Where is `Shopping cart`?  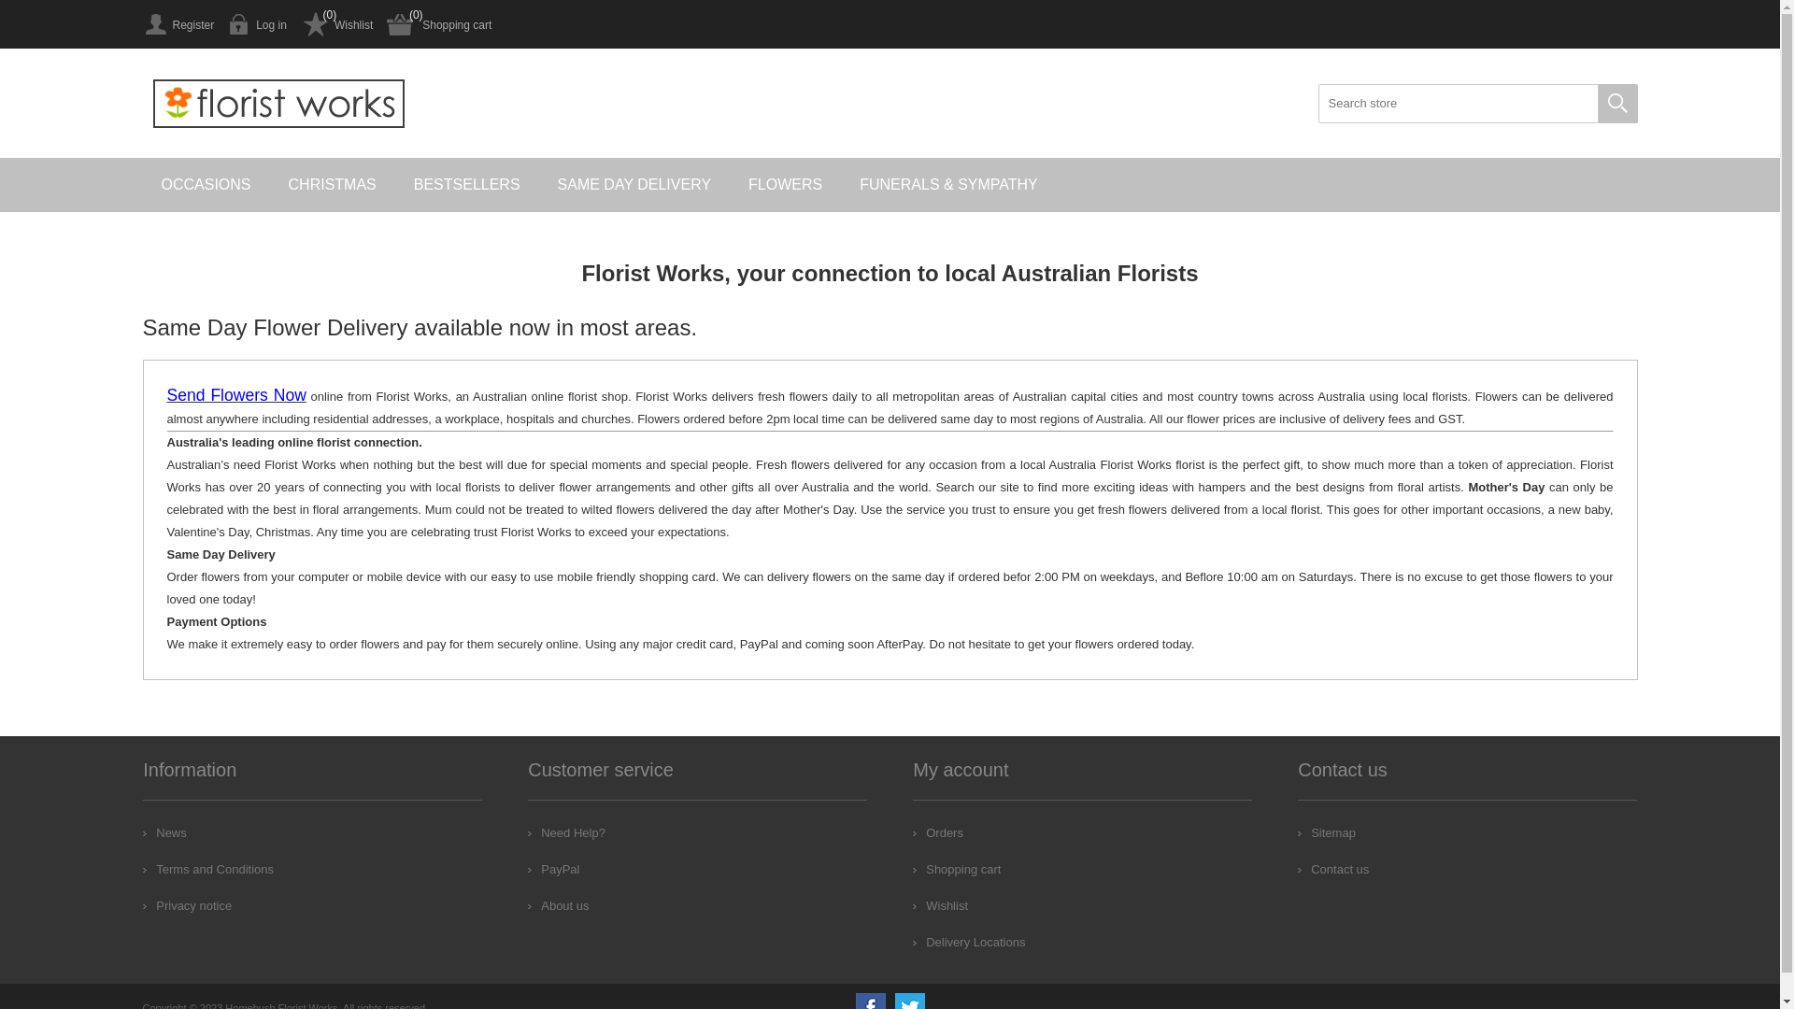 Shopping cart is located at coordinates (957, 869).